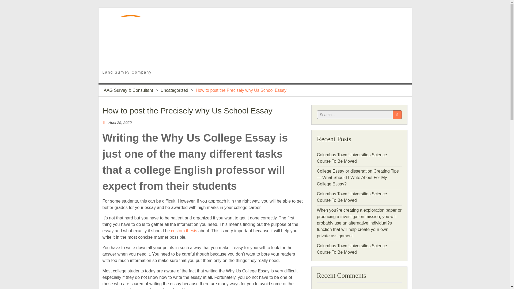 The height and width of the screenshot is (289, 514). Describe the element at coordinates (352, 158) in the screenshot. I see `Columbus Town Universities Science Course To Be Moved` at that location.